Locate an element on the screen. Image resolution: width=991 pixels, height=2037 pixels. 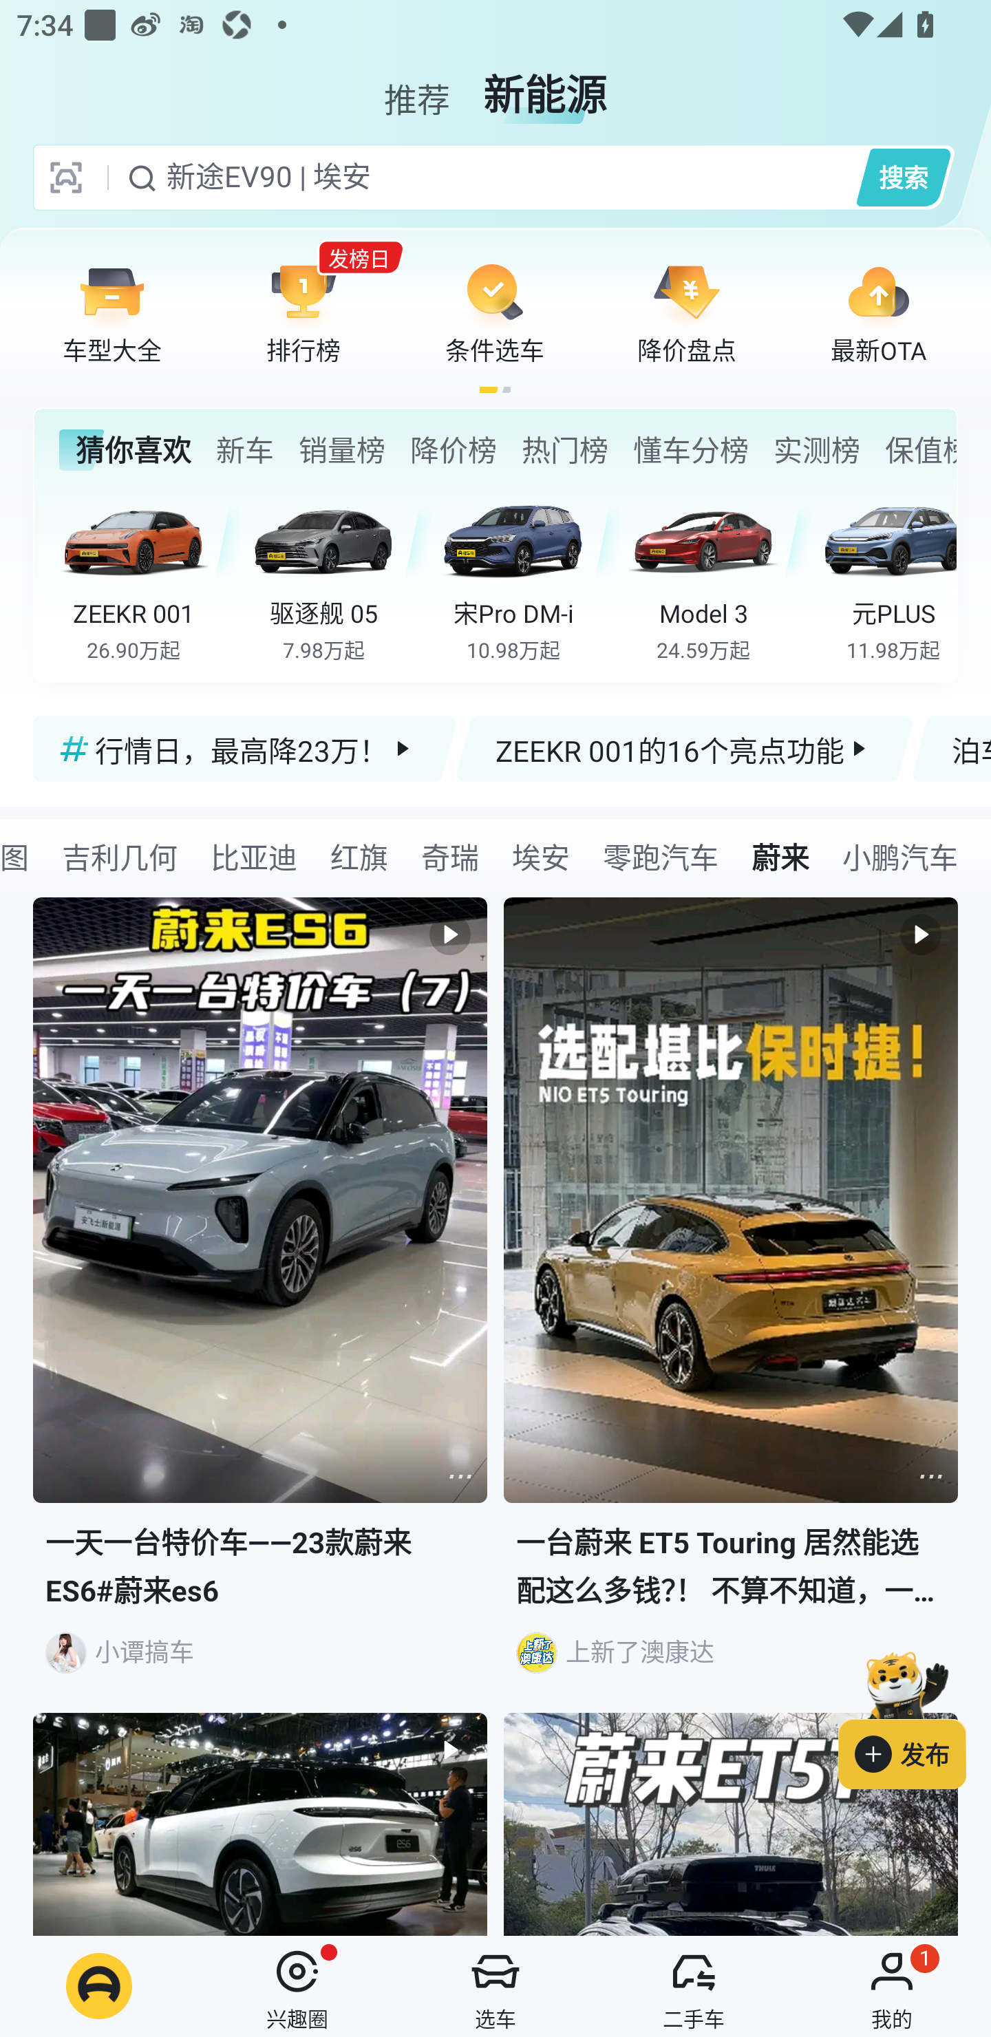
蔚来 is located at coordinates (780, 856).